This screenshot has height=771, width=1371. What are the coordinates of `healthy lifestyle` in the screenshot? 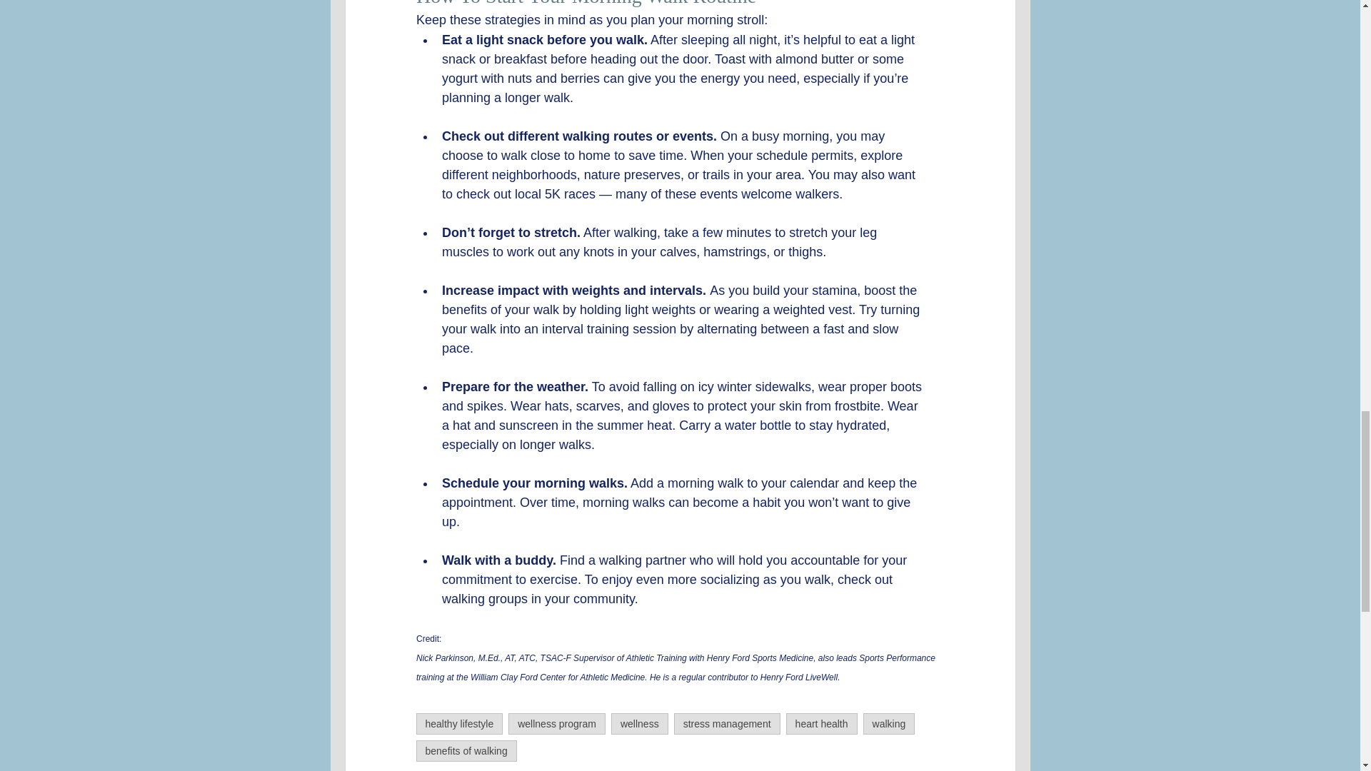 It's located at (458, 724).